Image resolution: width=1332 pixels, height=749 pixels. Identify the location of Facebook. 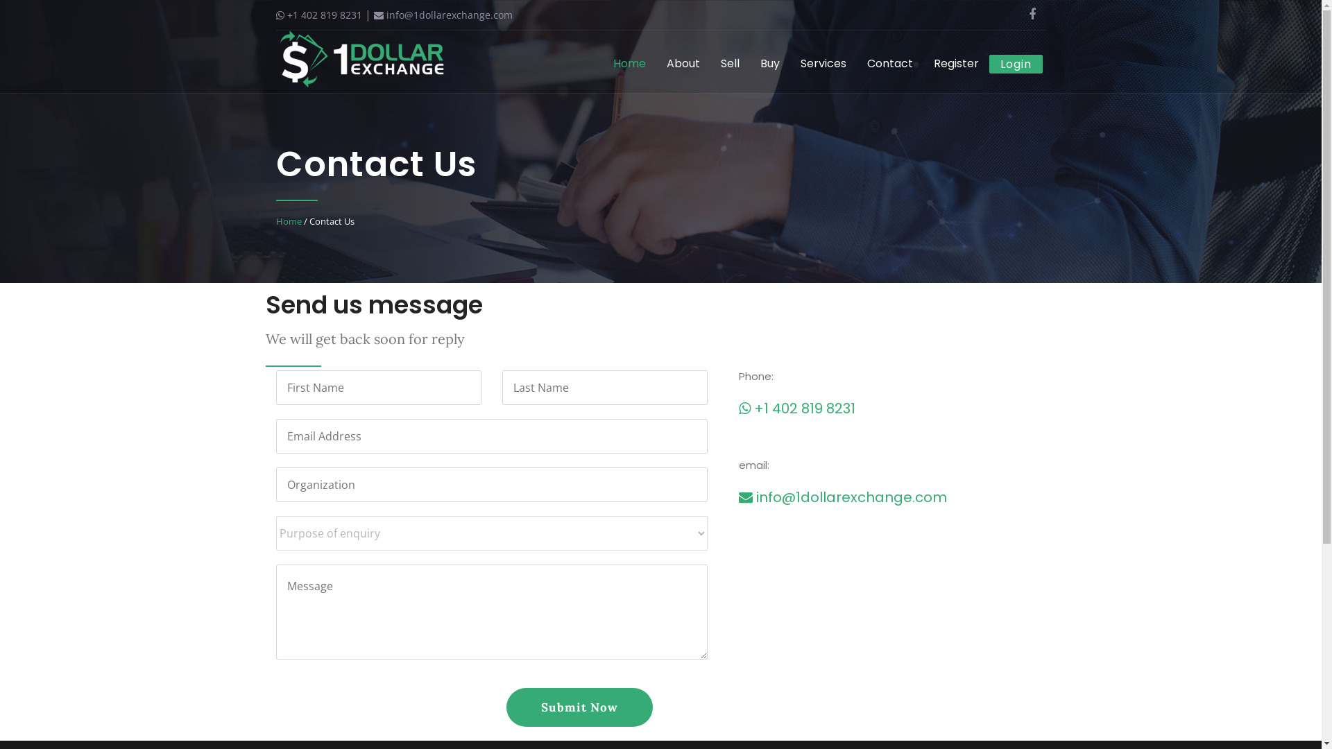
(1032, 14).